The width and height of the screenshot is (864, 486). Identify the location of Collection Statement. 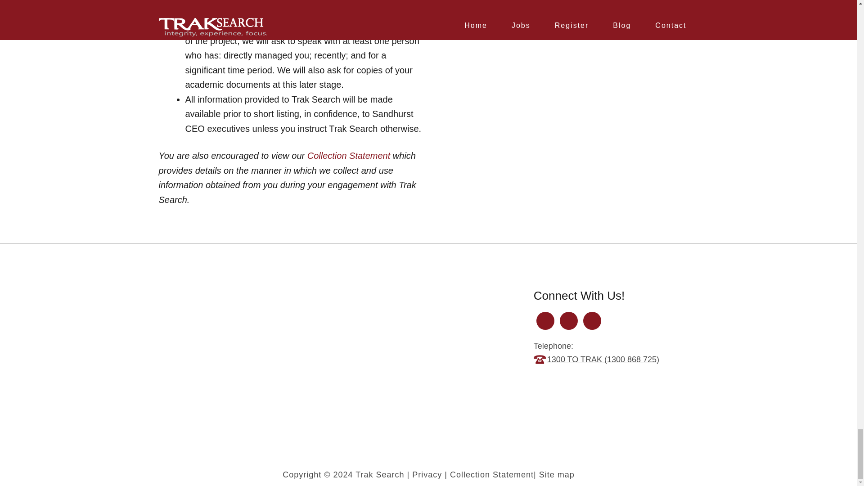
(492, 474).